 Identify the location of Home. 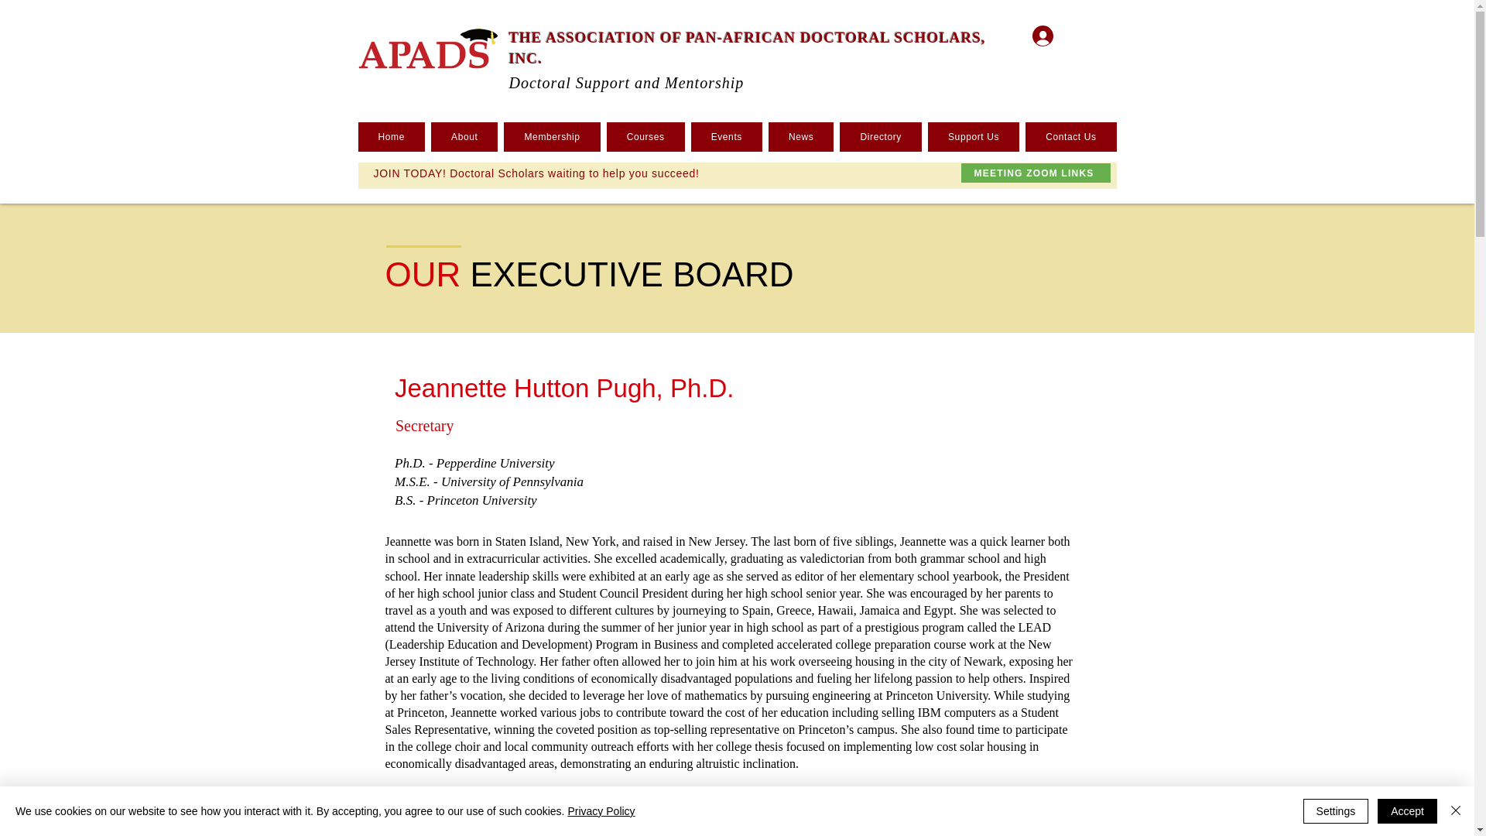
(392, 136).